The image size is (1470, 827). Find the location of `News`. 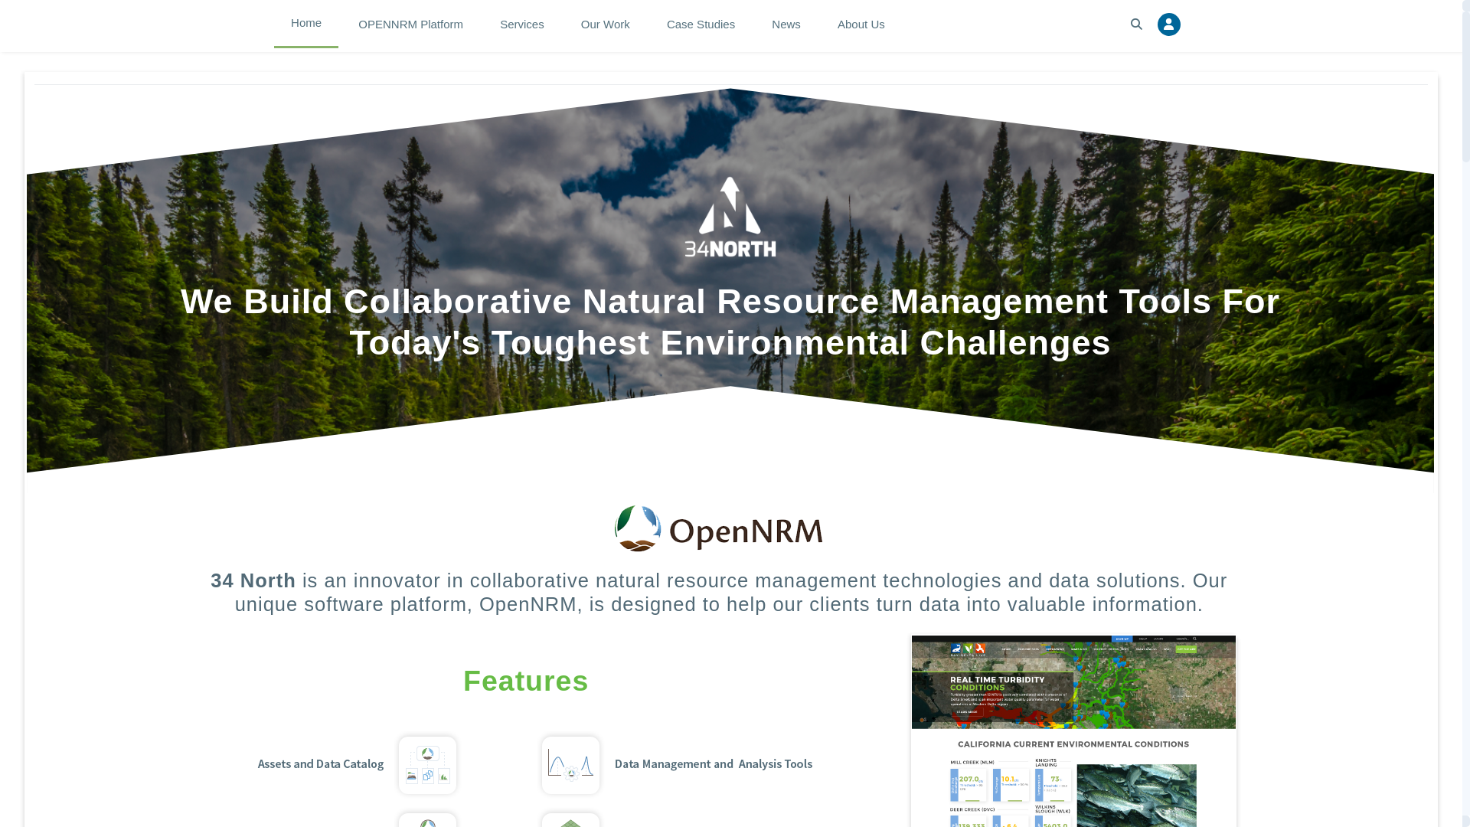

News is located at coordinates (786, 25).